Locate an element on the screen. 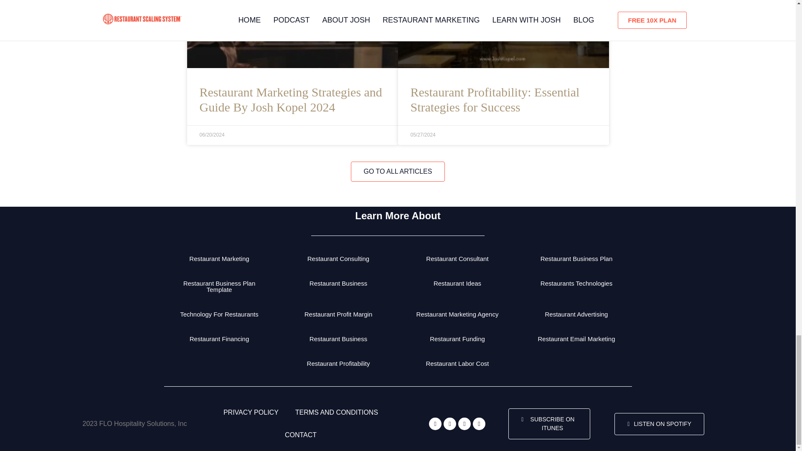  Restaurant Consultant is located at coordinates (457, 259).